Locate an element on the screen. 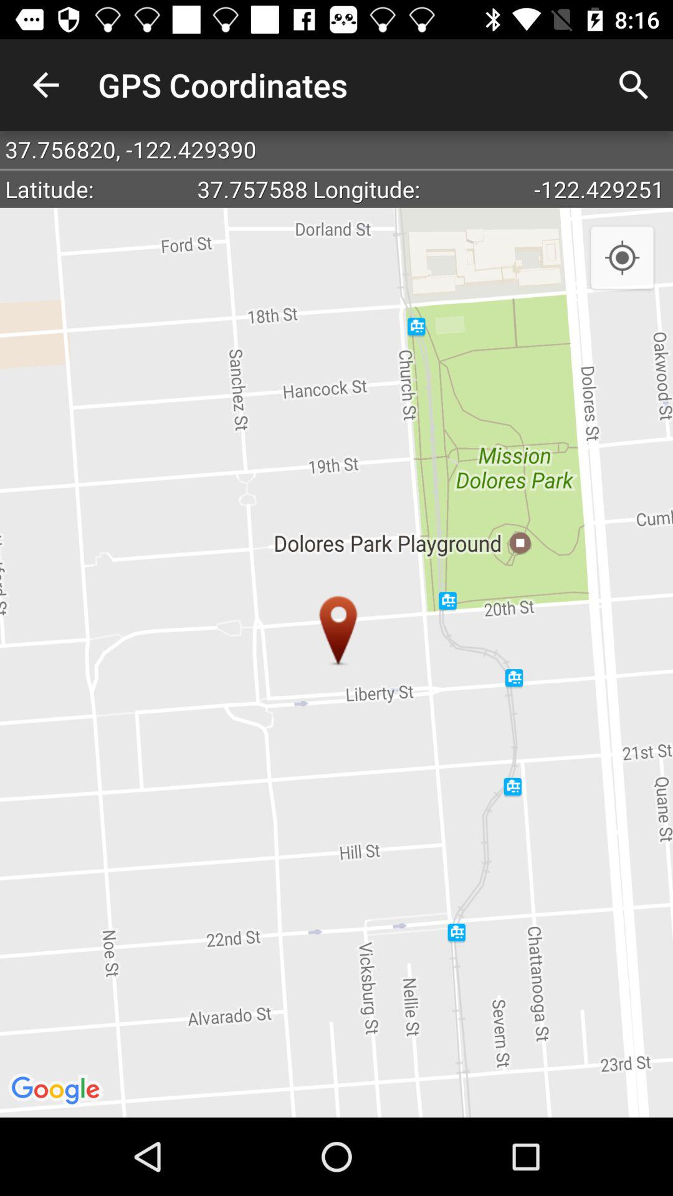 The width and height of the screenshot is (673, 1196). turn off the item next to the gps coordinates item is located at coordinates (45, 85).